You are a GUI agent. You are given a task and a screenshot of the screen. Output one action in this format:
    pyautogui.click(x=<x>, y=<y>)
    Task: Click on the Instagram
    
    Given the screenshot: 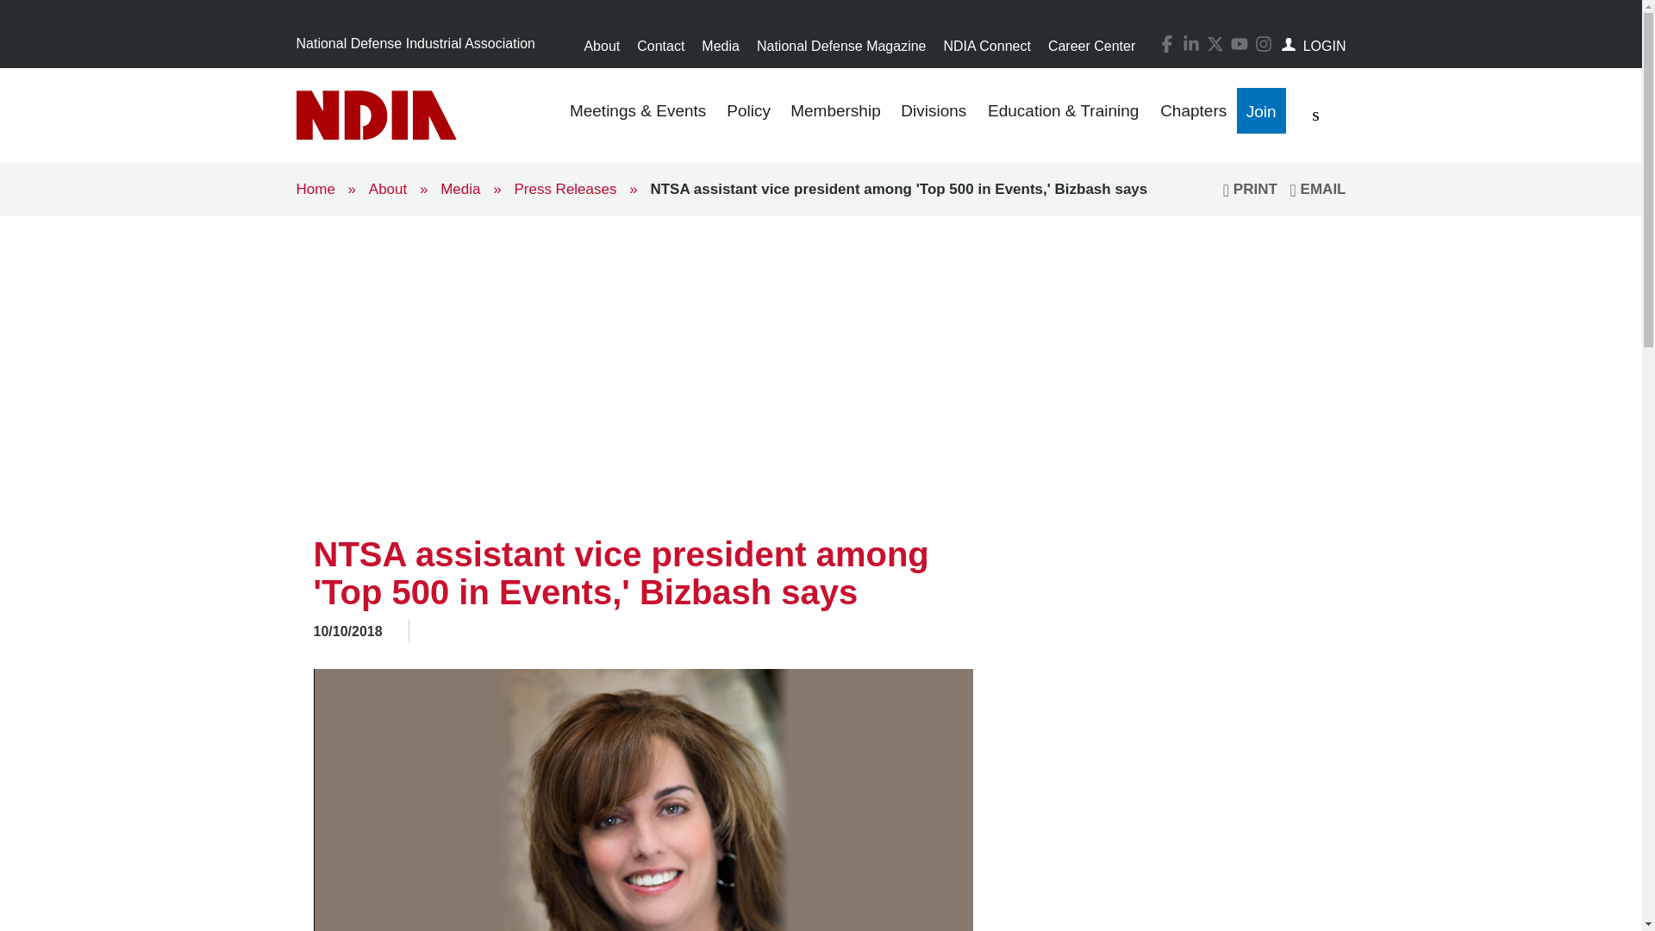 What is the action you would take?
    pyautogui.click(x=1264, y=43)
    